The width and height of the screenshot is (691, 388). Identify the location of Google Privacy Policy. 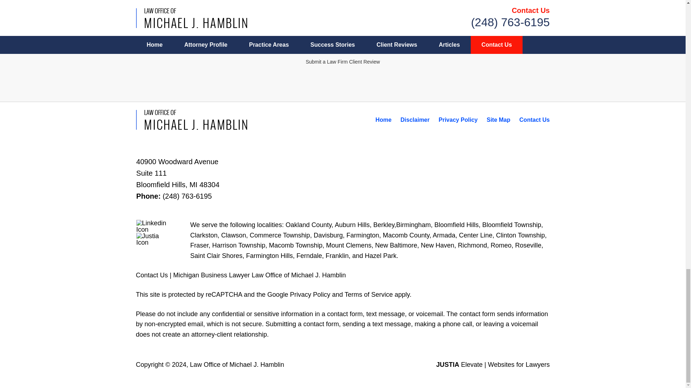
(299, 295).